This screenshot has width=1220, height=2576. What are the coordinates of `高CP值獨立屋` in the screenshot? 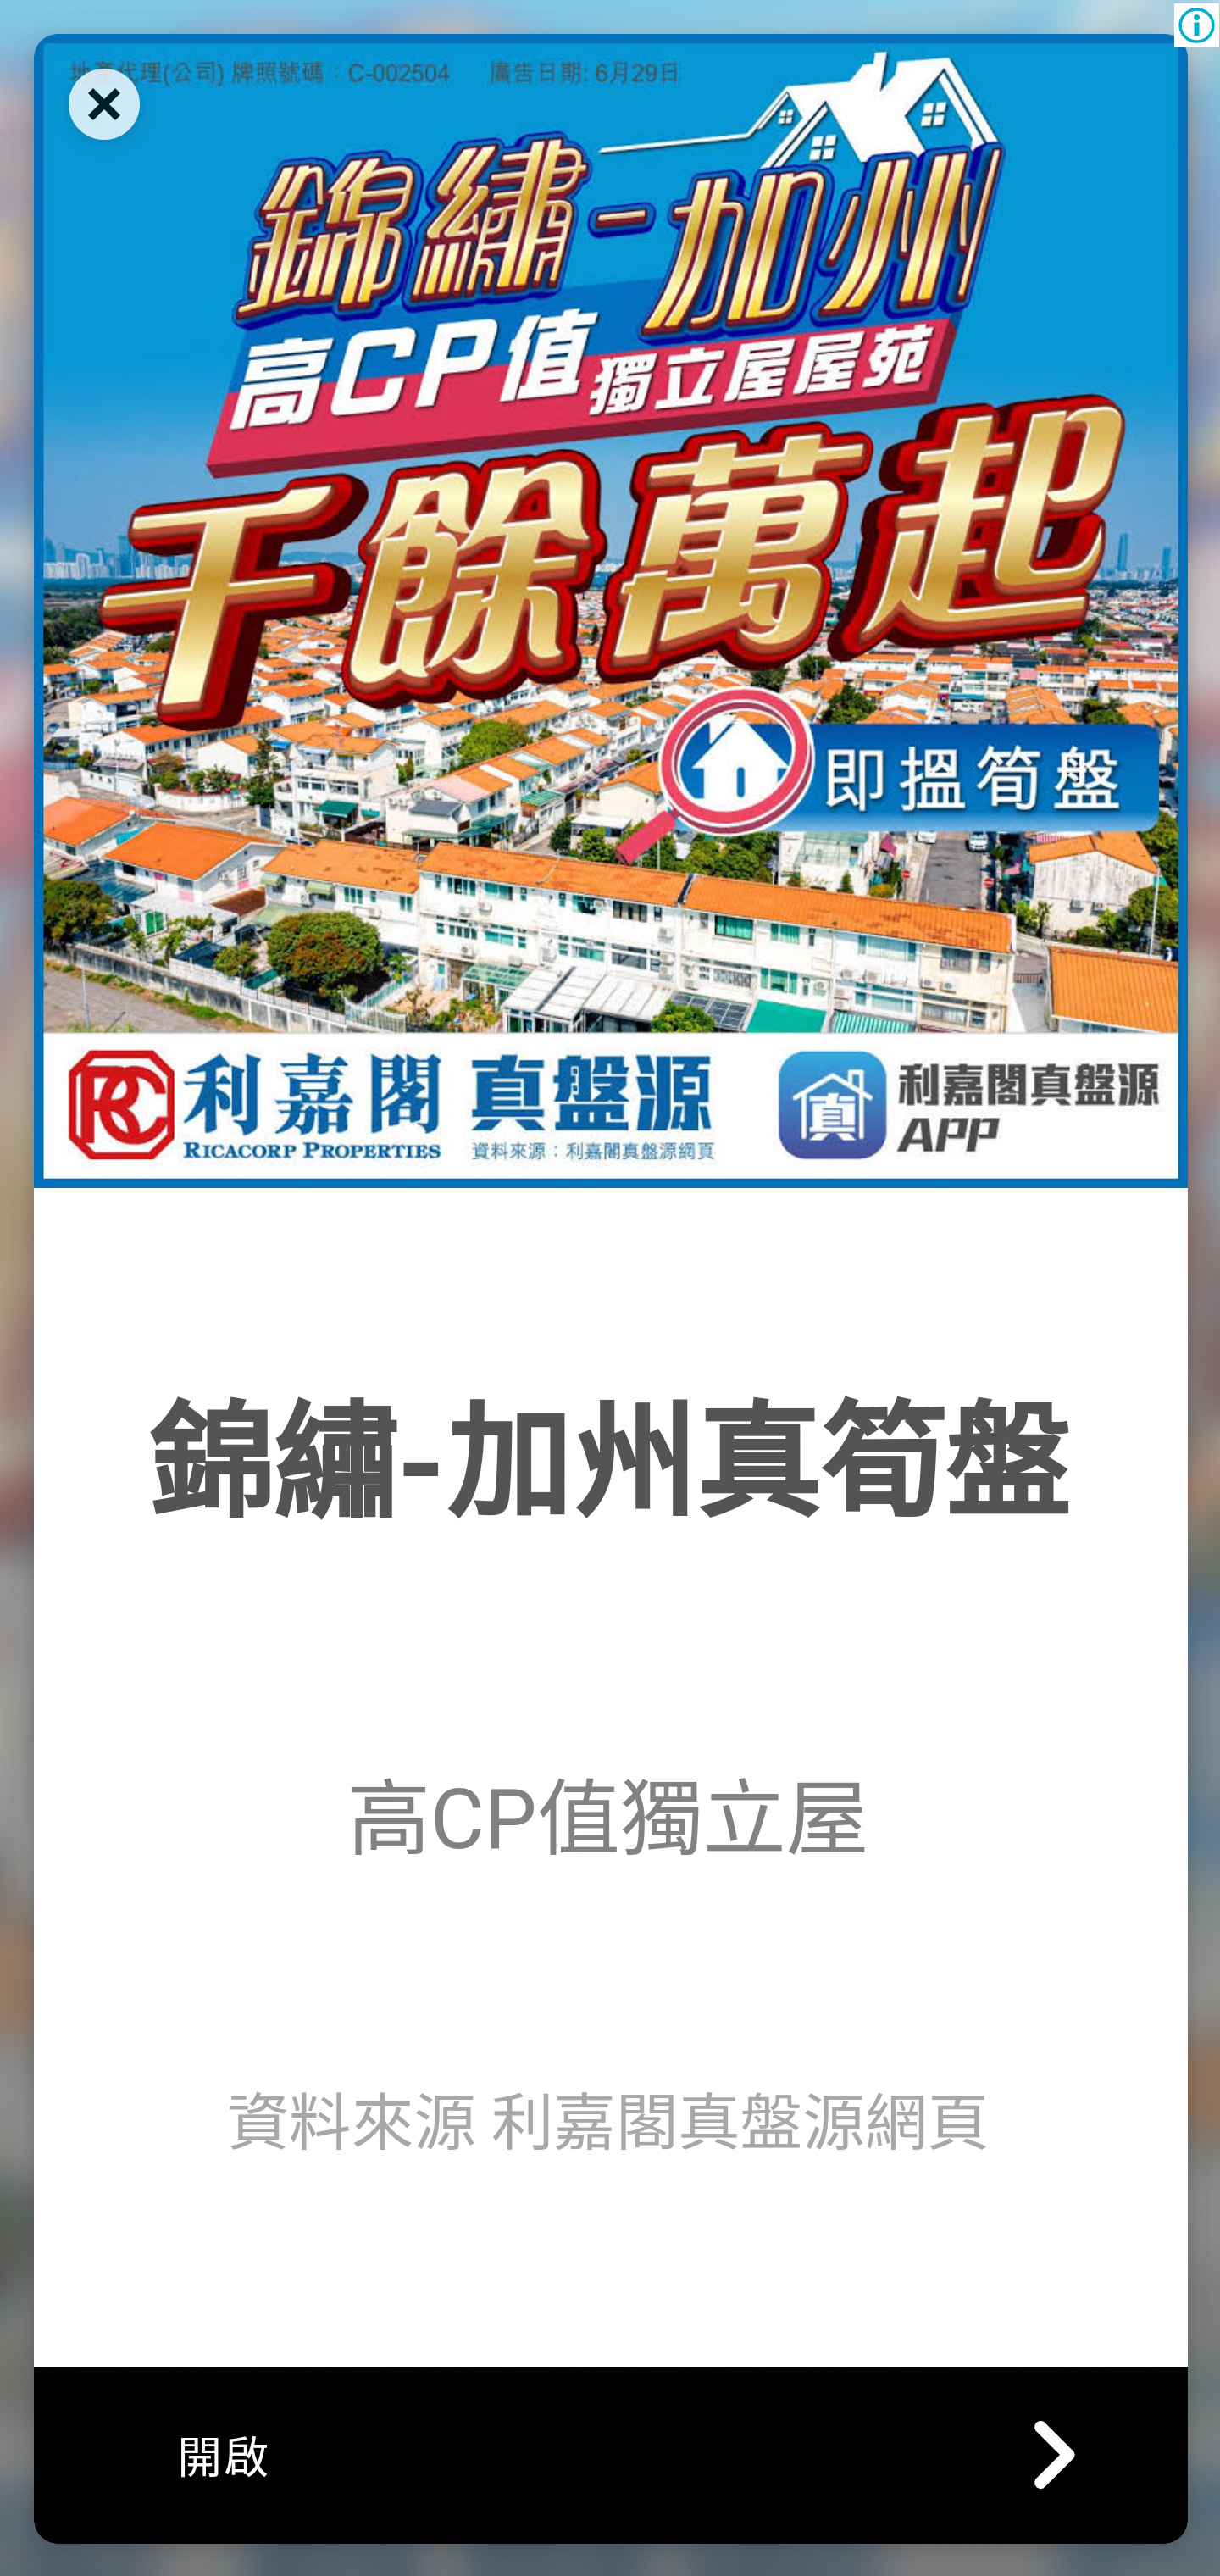 It's located at (608, 1817).